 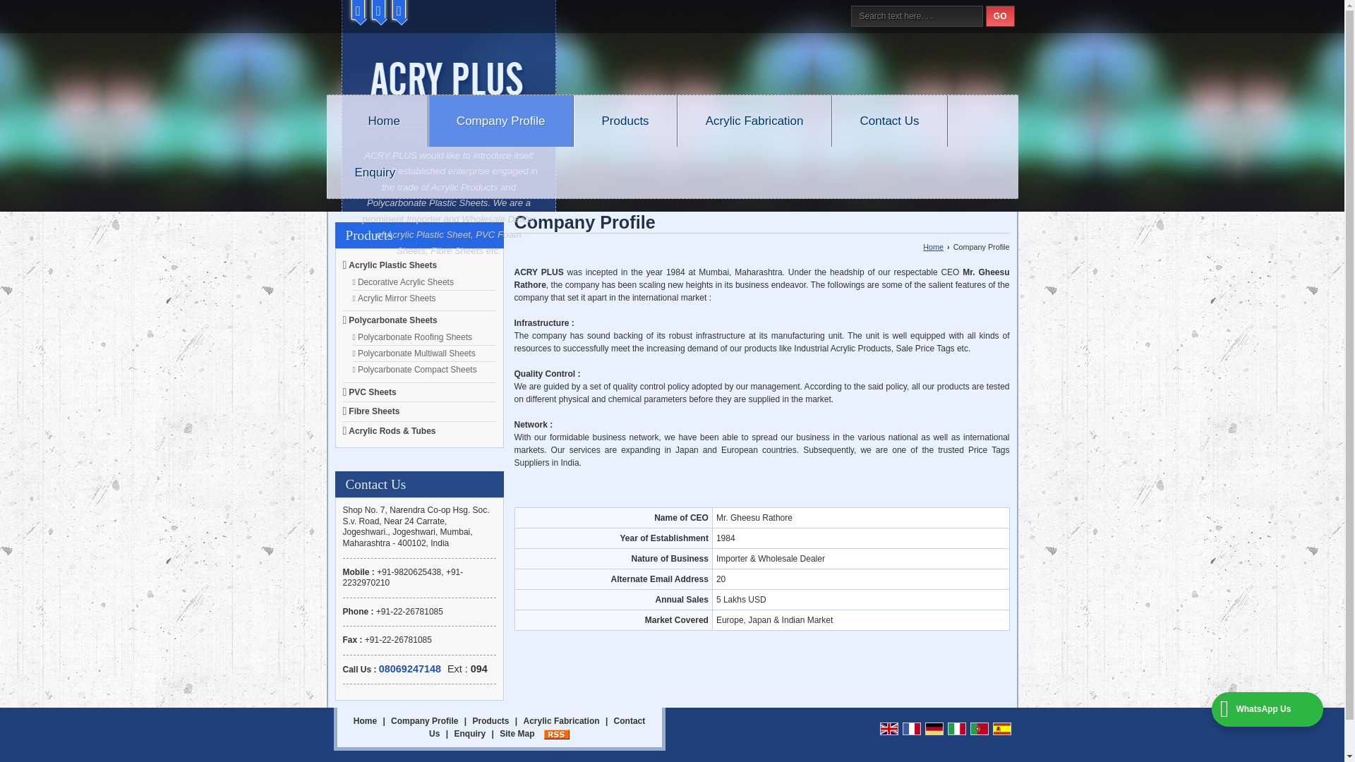 What do you see at coordinates (365, 721) in the screenshot?
I see `Home` at bounding box center [365, 721].